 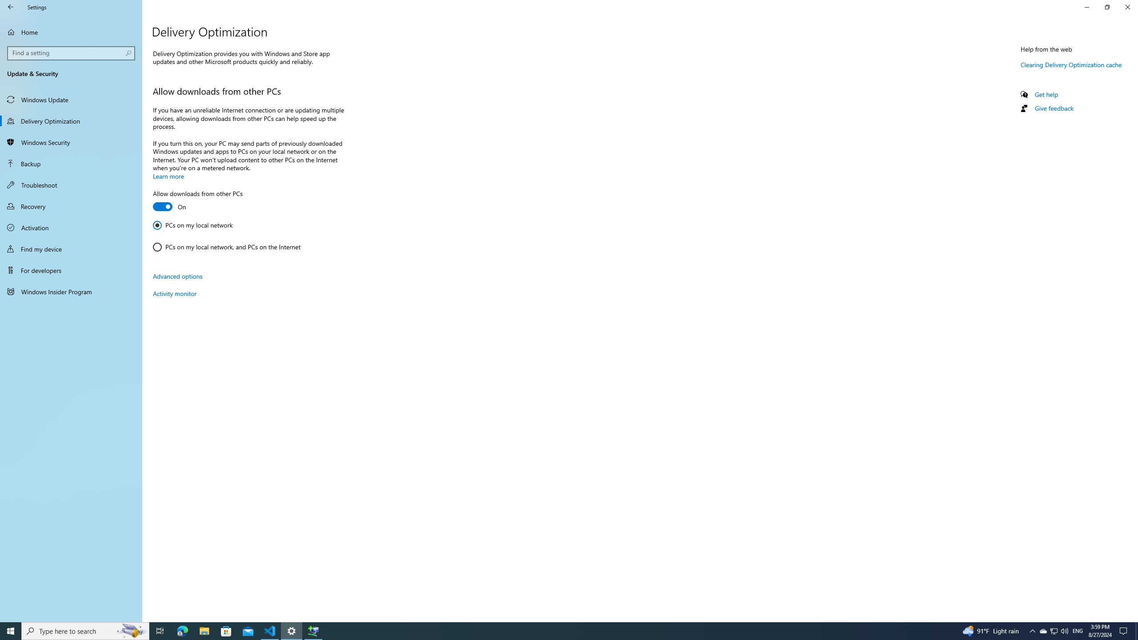 What do you see at coordinates (71, 270) in the screenshot?
I see `For developers` at bounding box center [71, 270].